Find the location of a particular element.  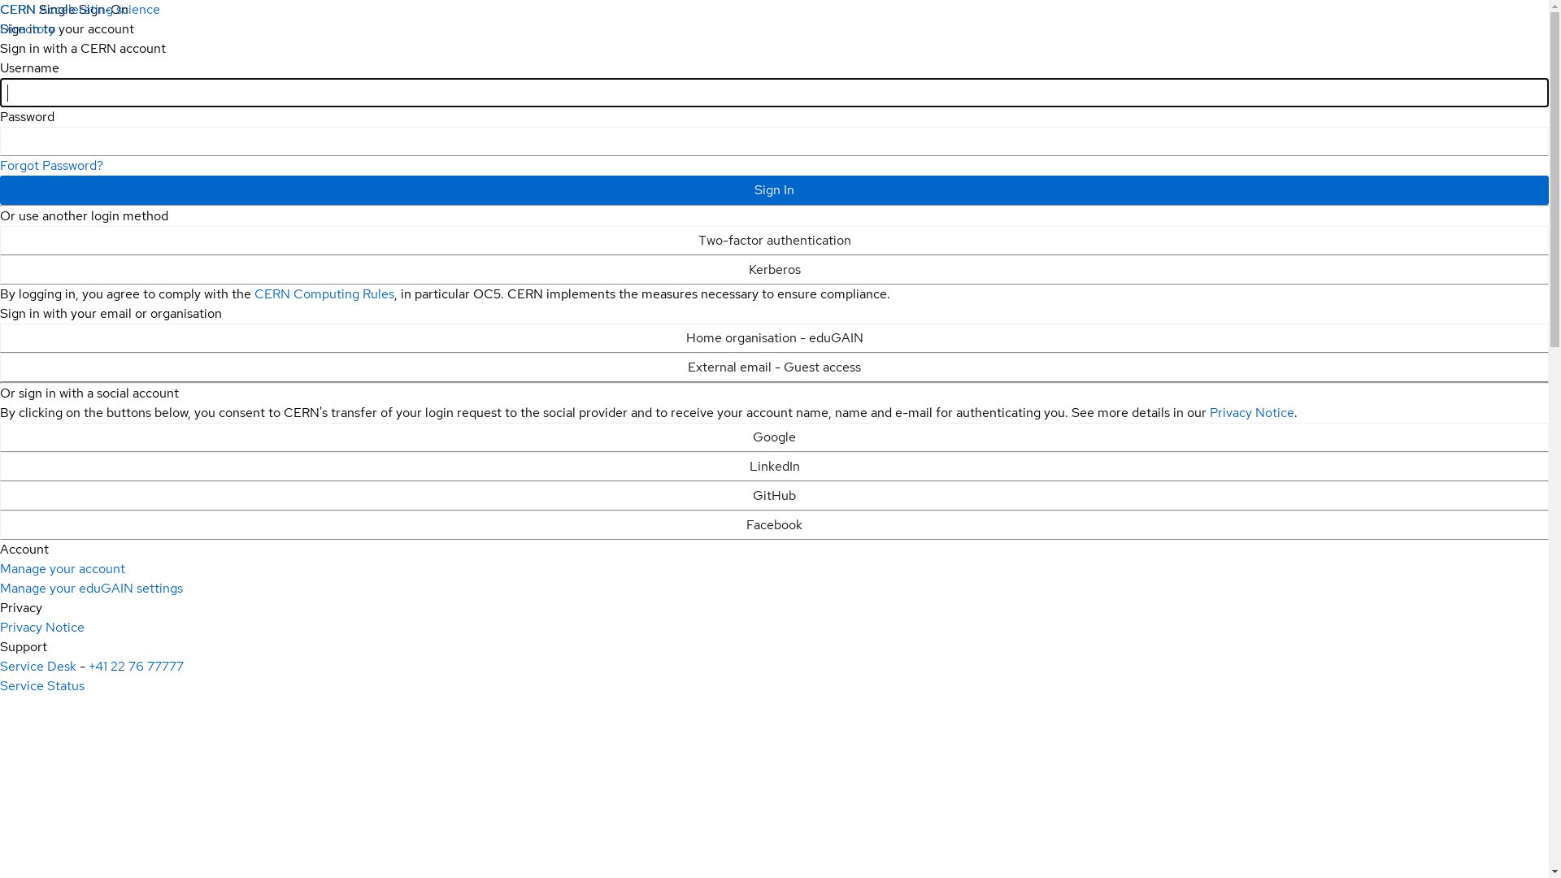

GitHub is located at coordinates (774, 496).